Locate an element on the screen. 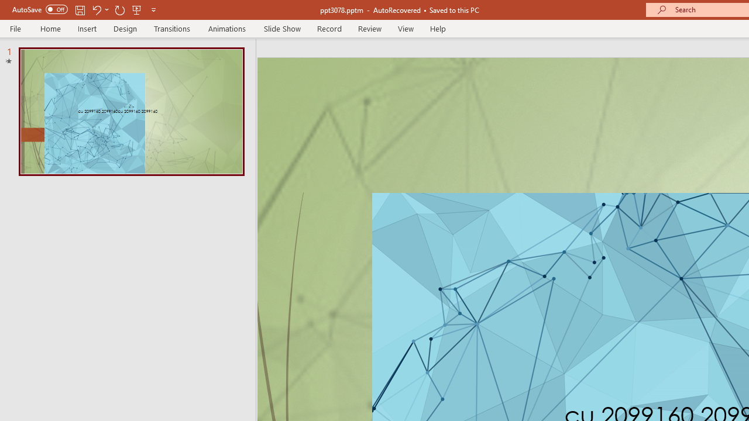 The width and height of the screenshot is (749, 421). Animations is located at coordinates (227, 28).